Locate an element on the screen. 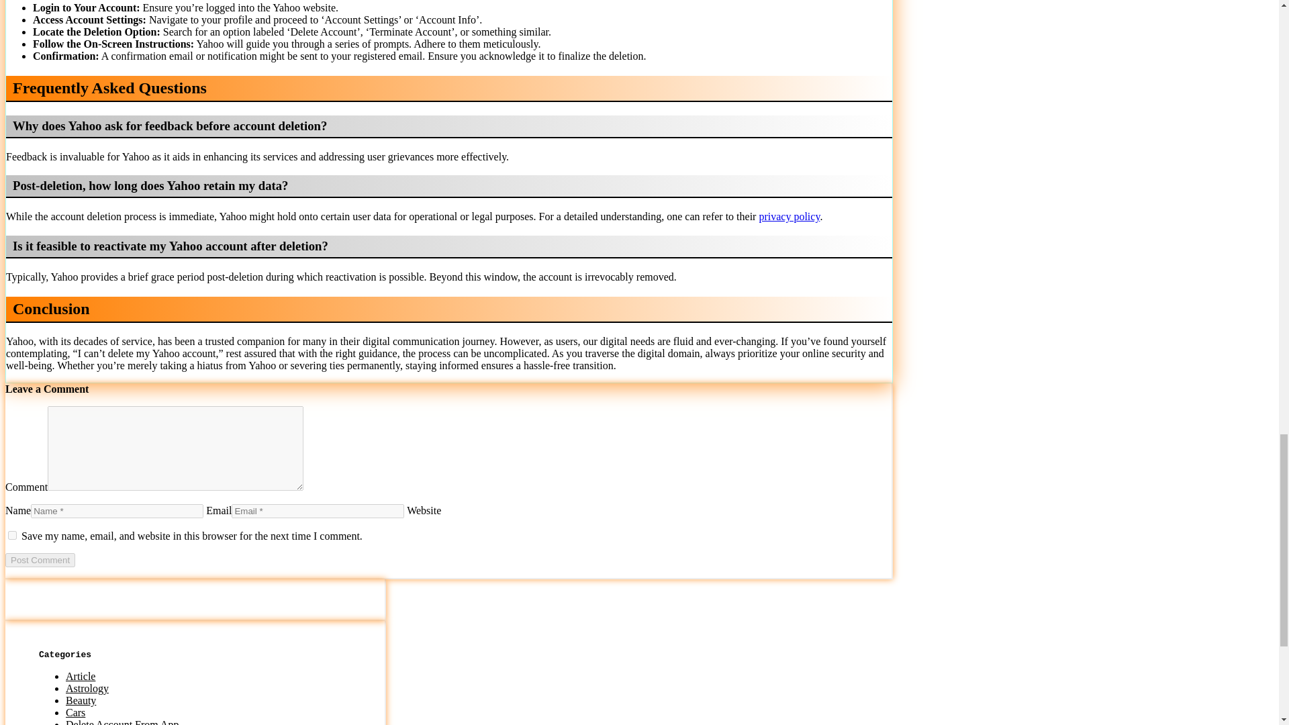  privacy policy is located at coordinates (790, 216).